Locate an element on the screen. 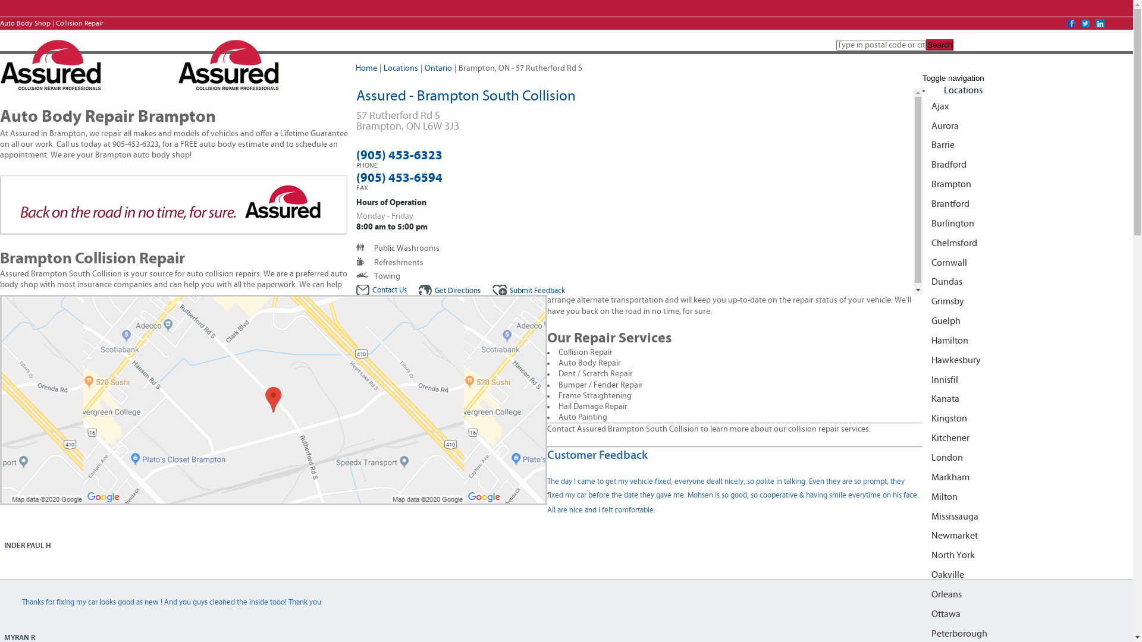 The width and height of the screenshot is (1142, 642). Milton is located at coordinates (1028, 497).